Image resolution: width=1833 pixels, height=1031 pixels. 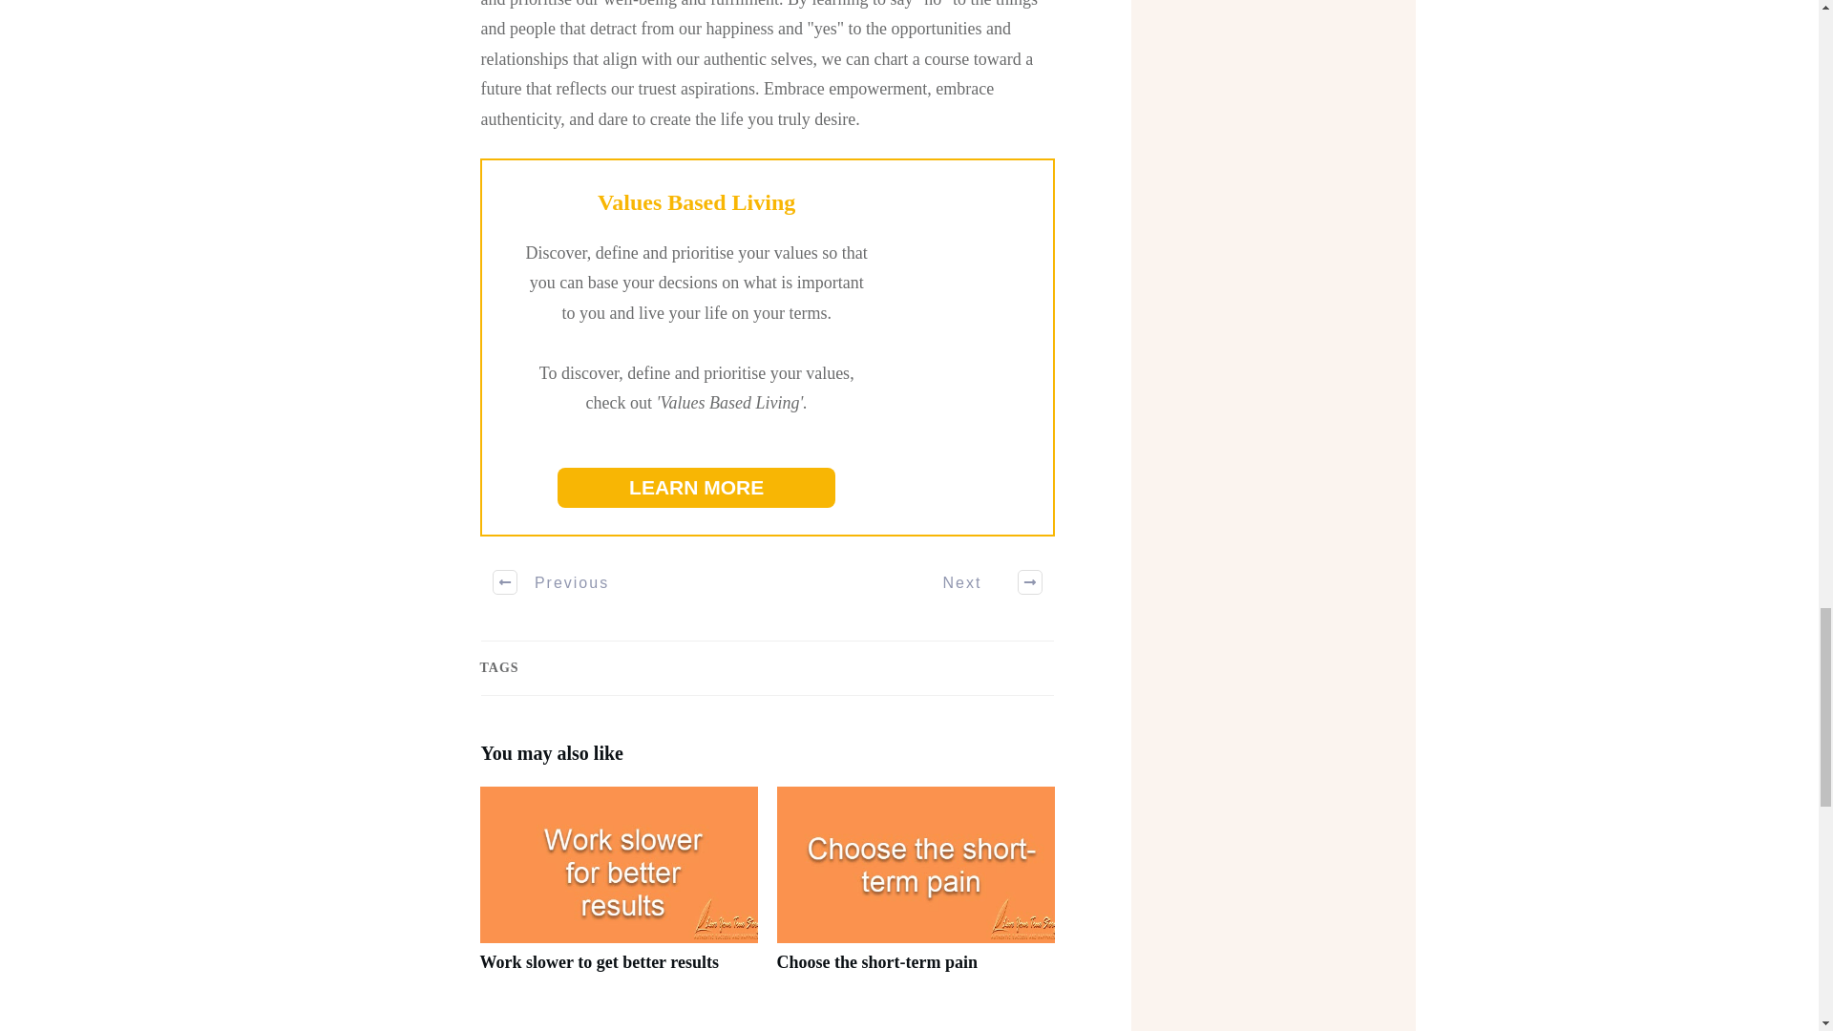 I want to click on Choose the short-term pain, so click(x=876, y=962).